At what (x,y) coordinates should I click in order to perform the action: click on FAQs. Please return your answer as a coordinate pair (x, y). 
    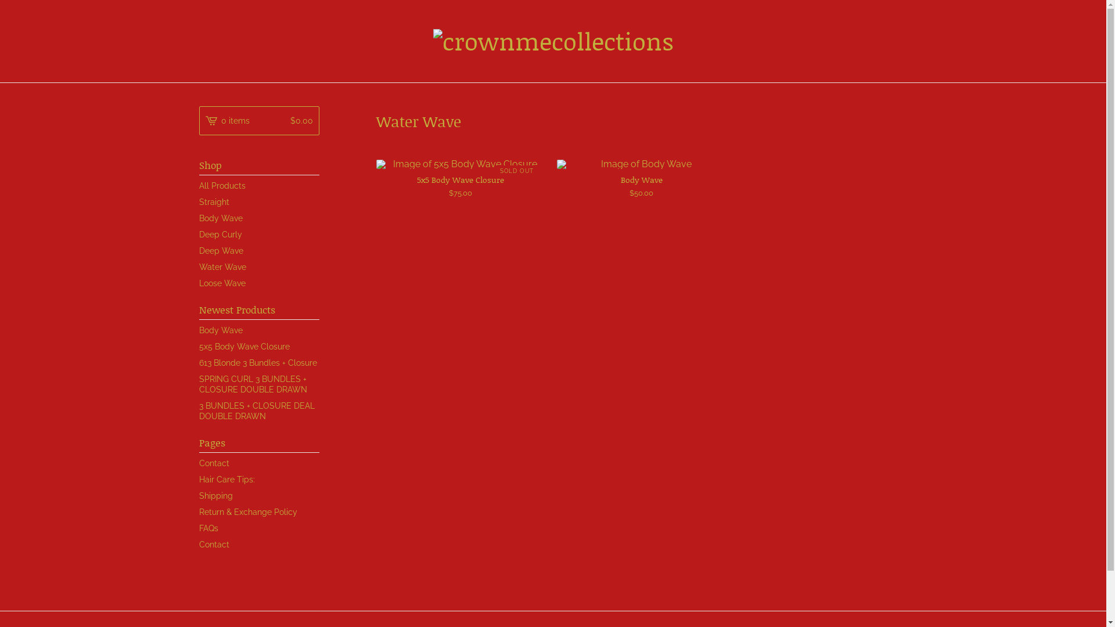
    Looking at the image, I should click on (259, 528).